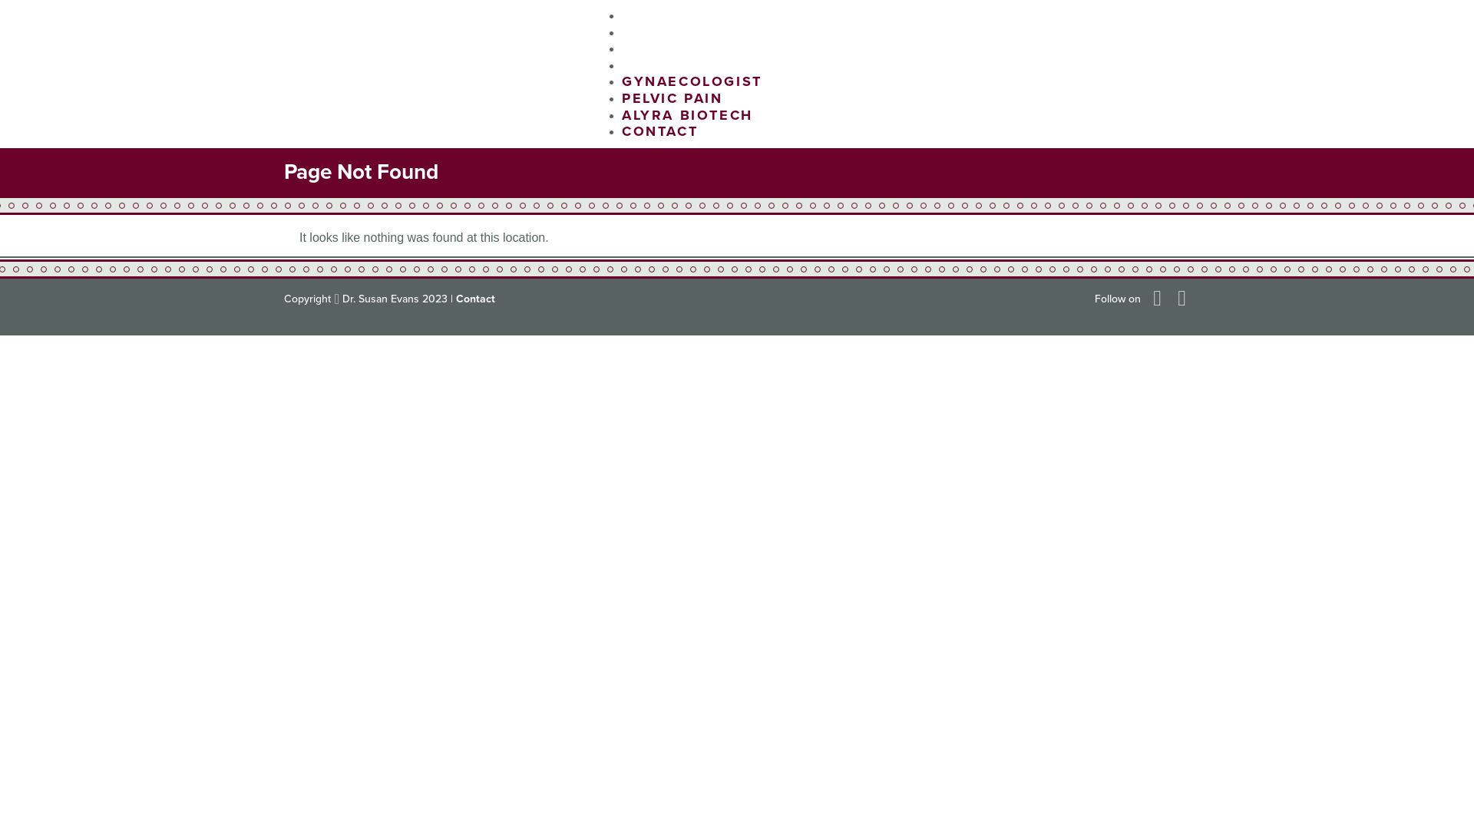 Image resolution: width=1474 pixels, height=829 pixels. I want to click on A/PROF. SUSAN EVANS, so click(413, 74).